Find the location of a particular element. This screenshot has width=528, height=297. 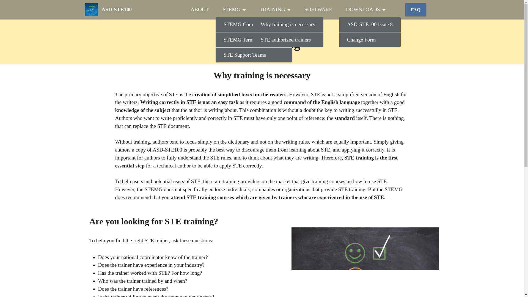

STE Support Teams is located at coordinates (254, 55).